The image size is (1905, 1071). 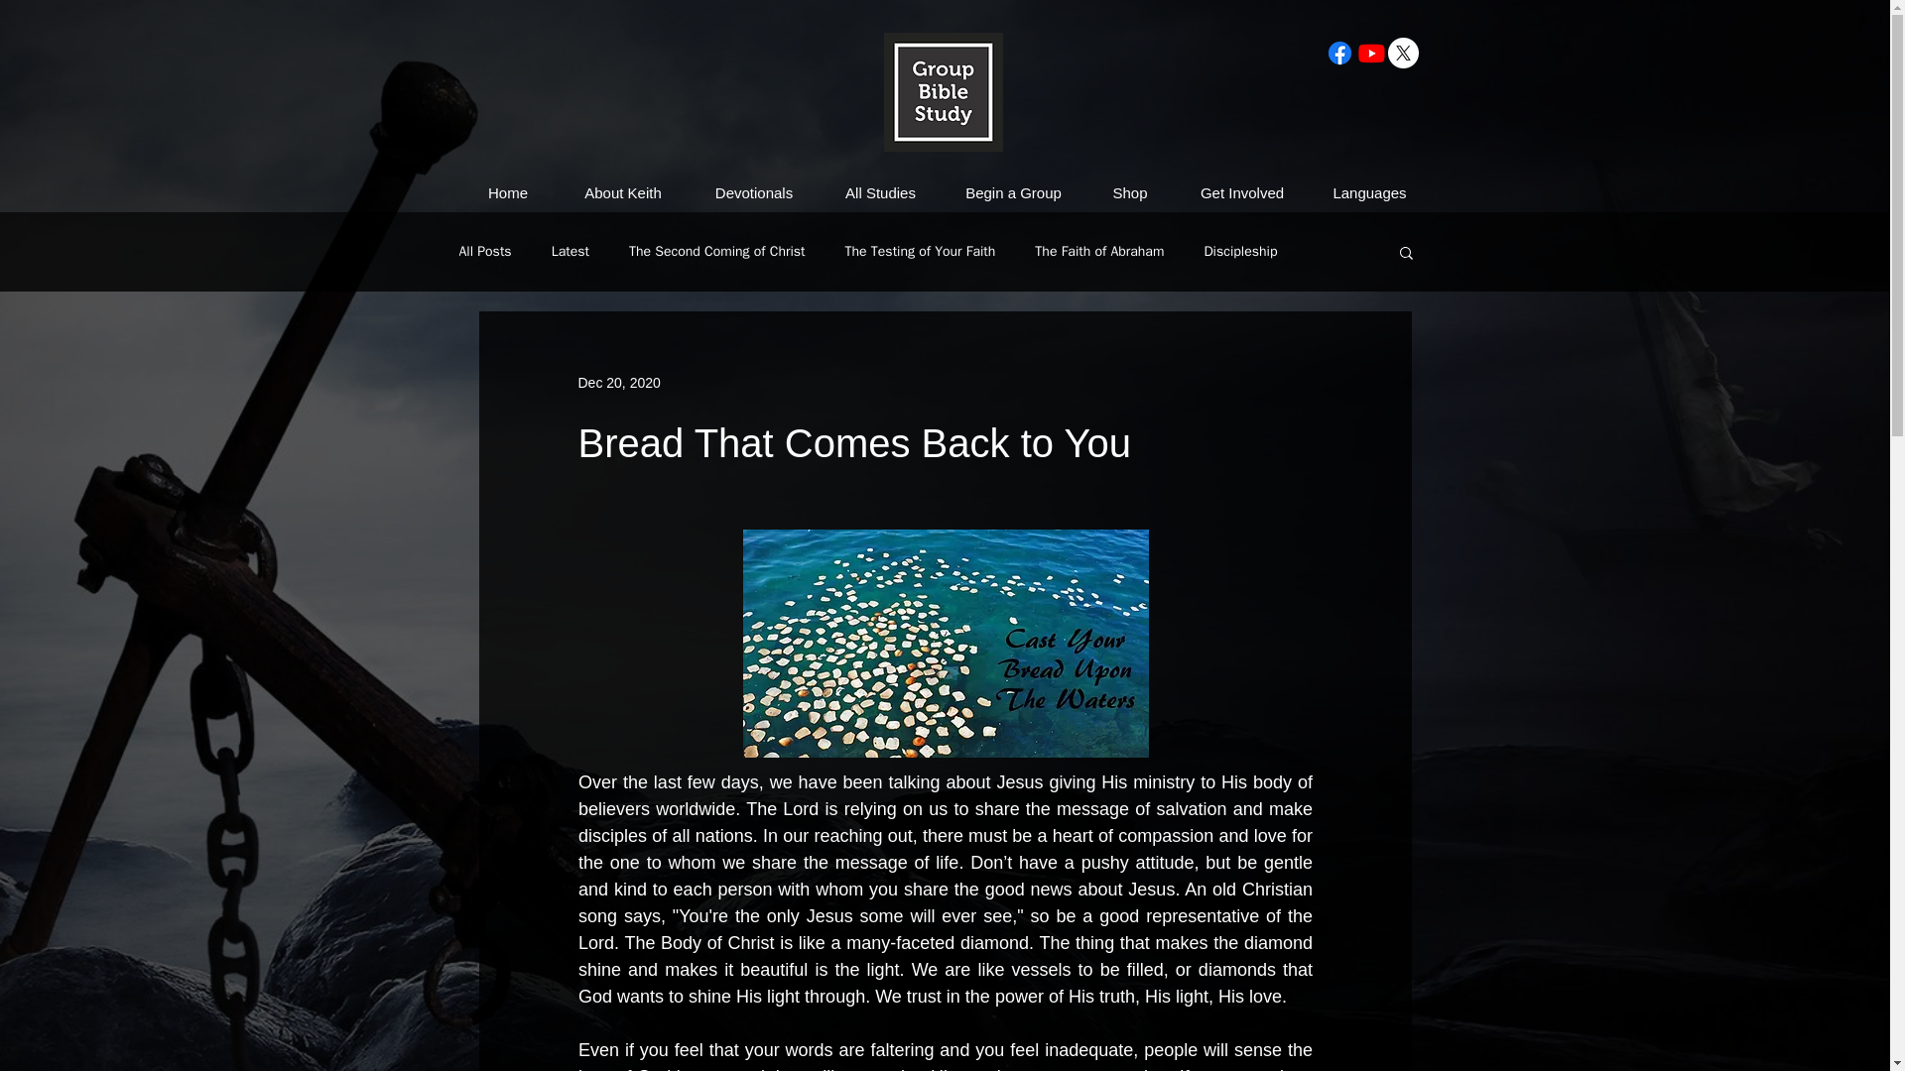 What do you see at coordinates (617, 383) in the screenshot?
I see `Dec 20, 2020` at bounding box center [617, 383].